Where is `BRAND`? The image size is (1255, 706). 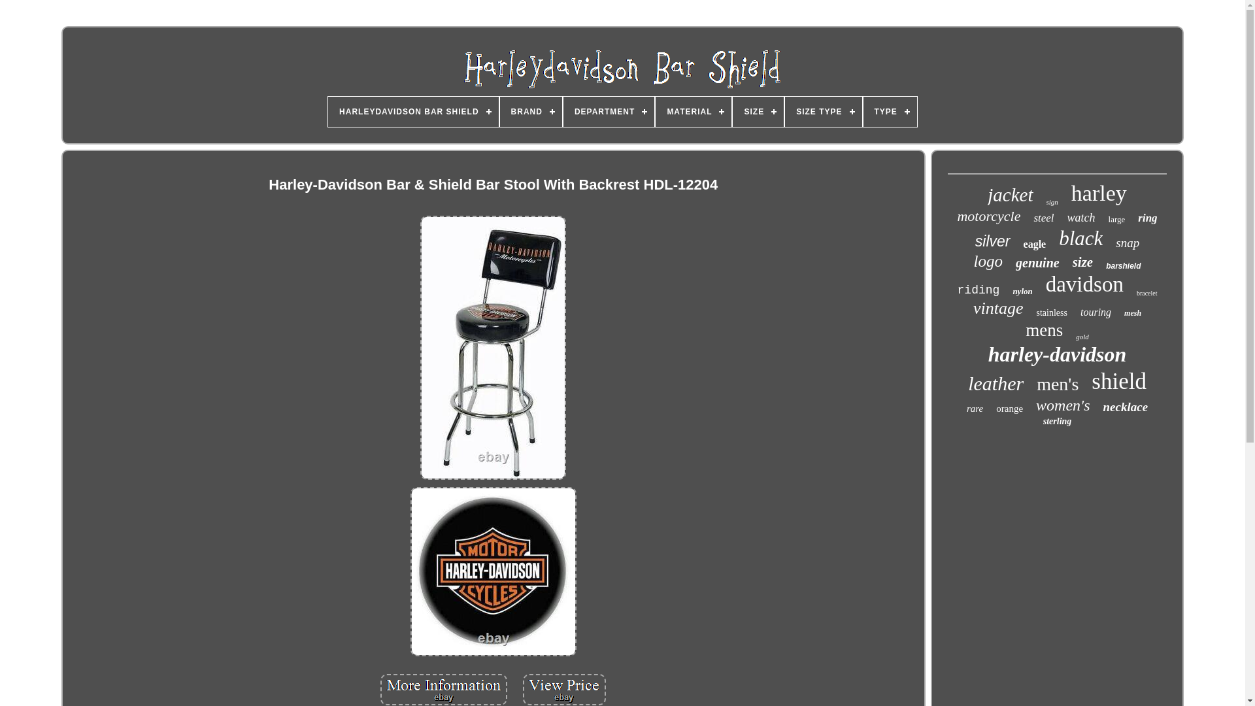
BRAND is located at coordinates (531, 111).